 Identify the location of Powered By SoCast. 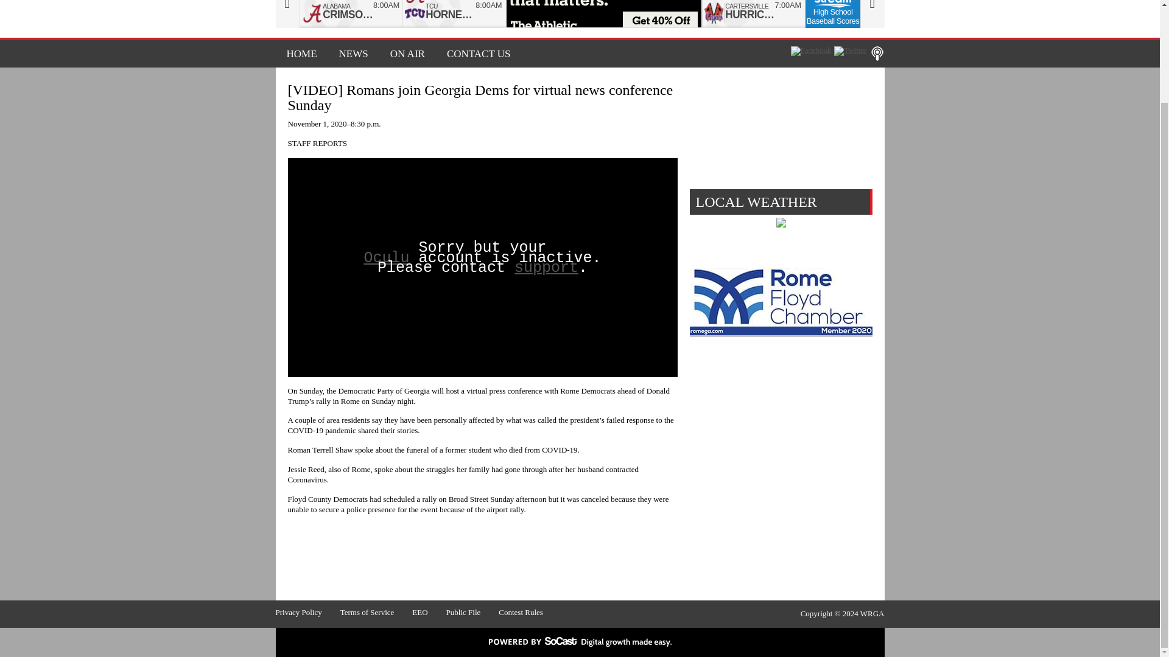
(580, 641).